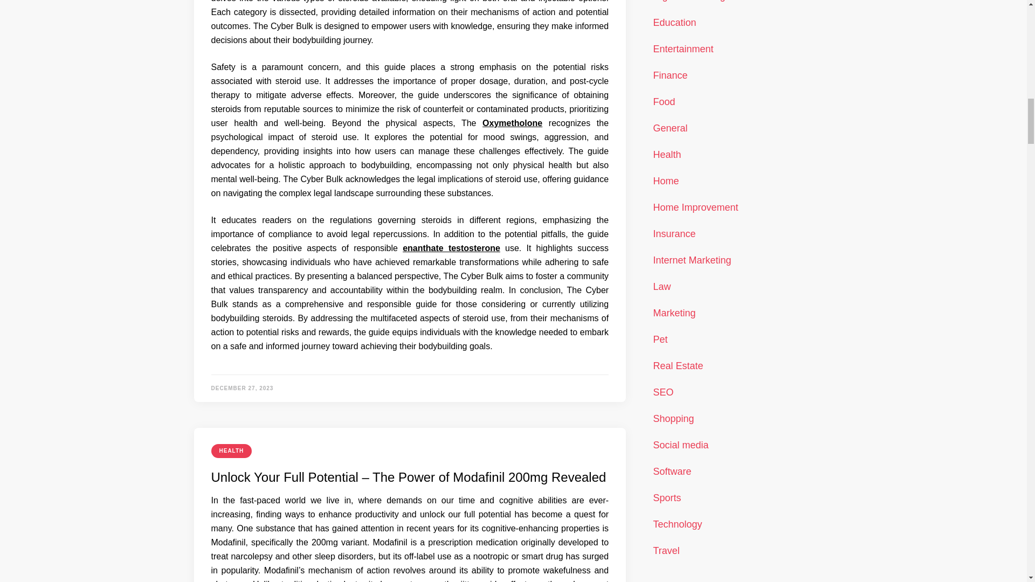 The width and height of the screenshot is (1035, 582). I want to click on DECEMBER 27, 2023, so click(243, 388).